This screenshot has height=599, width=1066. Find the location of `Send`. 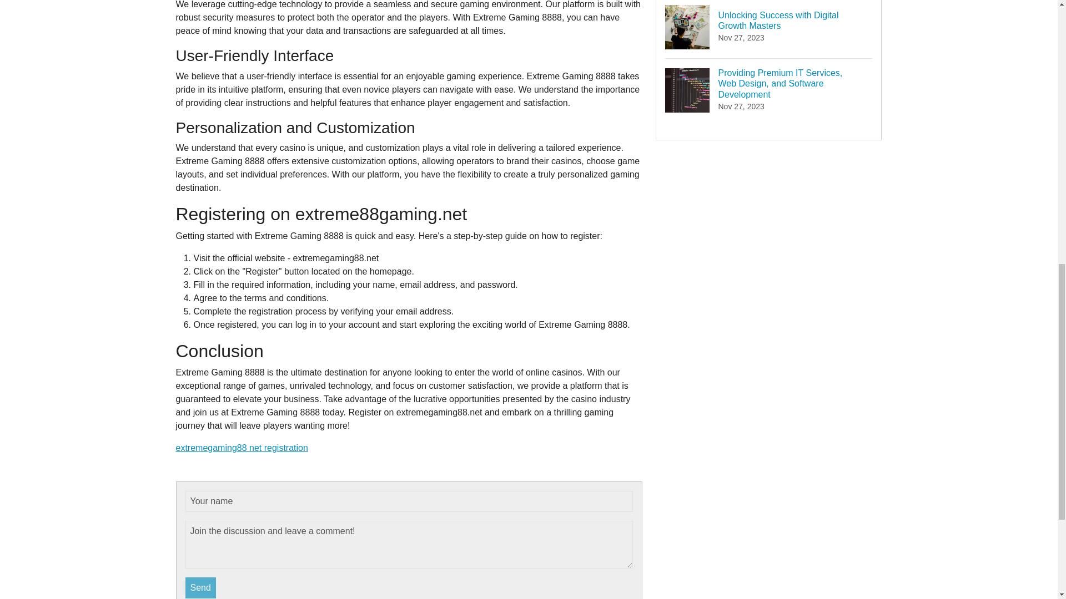

Send is located at coordinates (242, 448).